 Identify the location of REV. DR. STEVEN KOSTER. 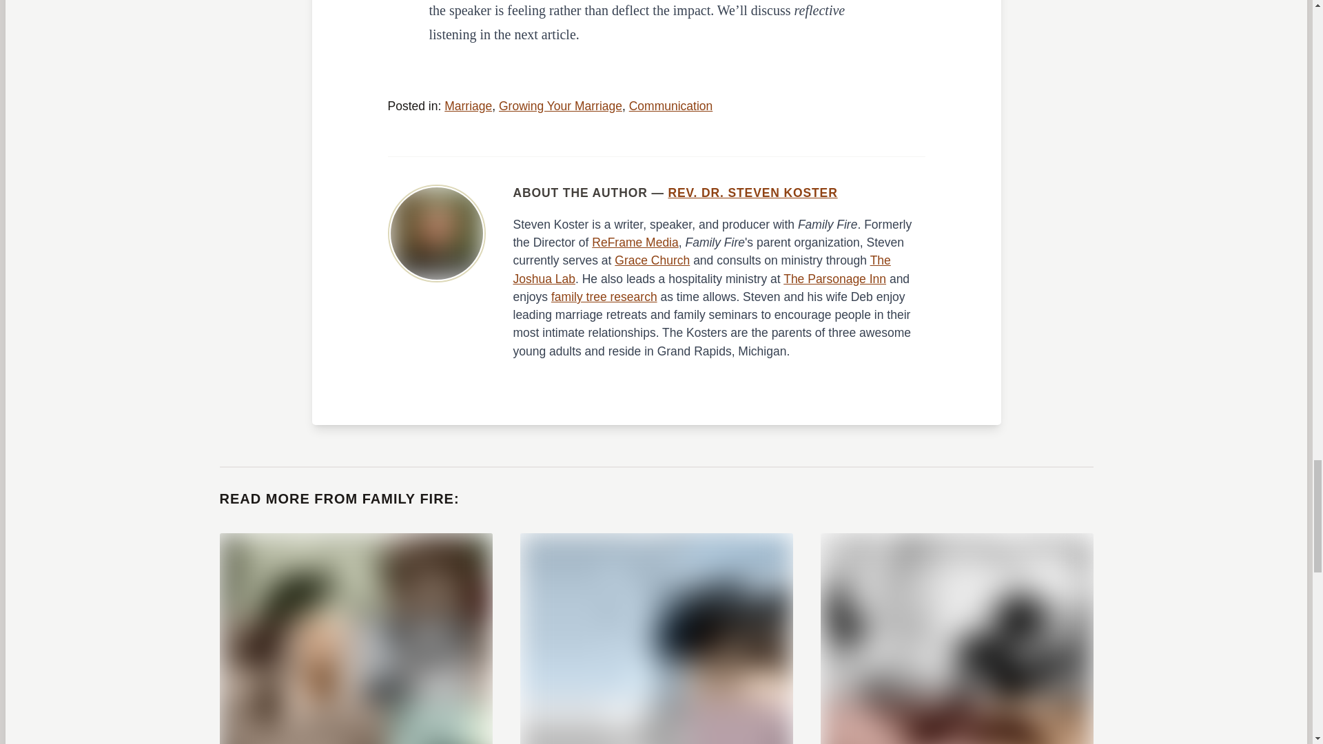
(752, 193).